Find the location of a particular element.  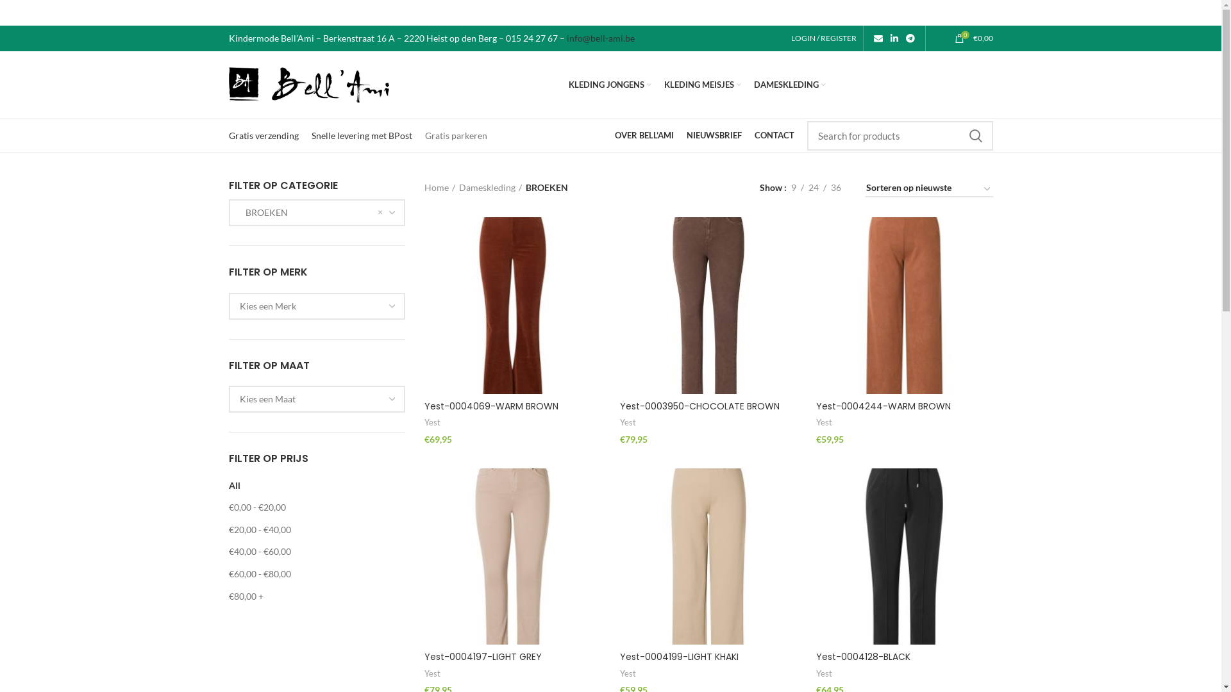

Snelle levering met BPost is located at coordinates (362, 136).